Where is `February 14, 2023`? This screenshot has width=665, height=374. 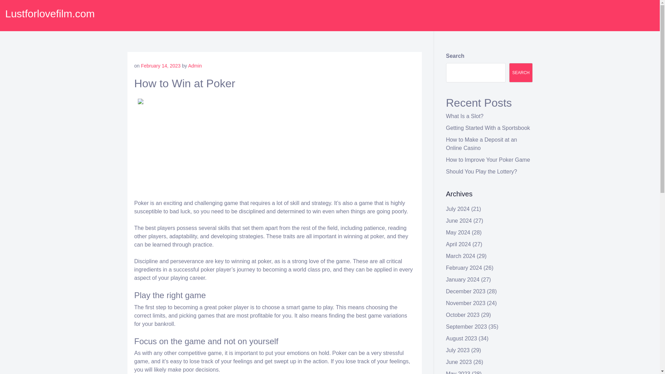
February 14, 2023 is located at coordinates (161, 66).